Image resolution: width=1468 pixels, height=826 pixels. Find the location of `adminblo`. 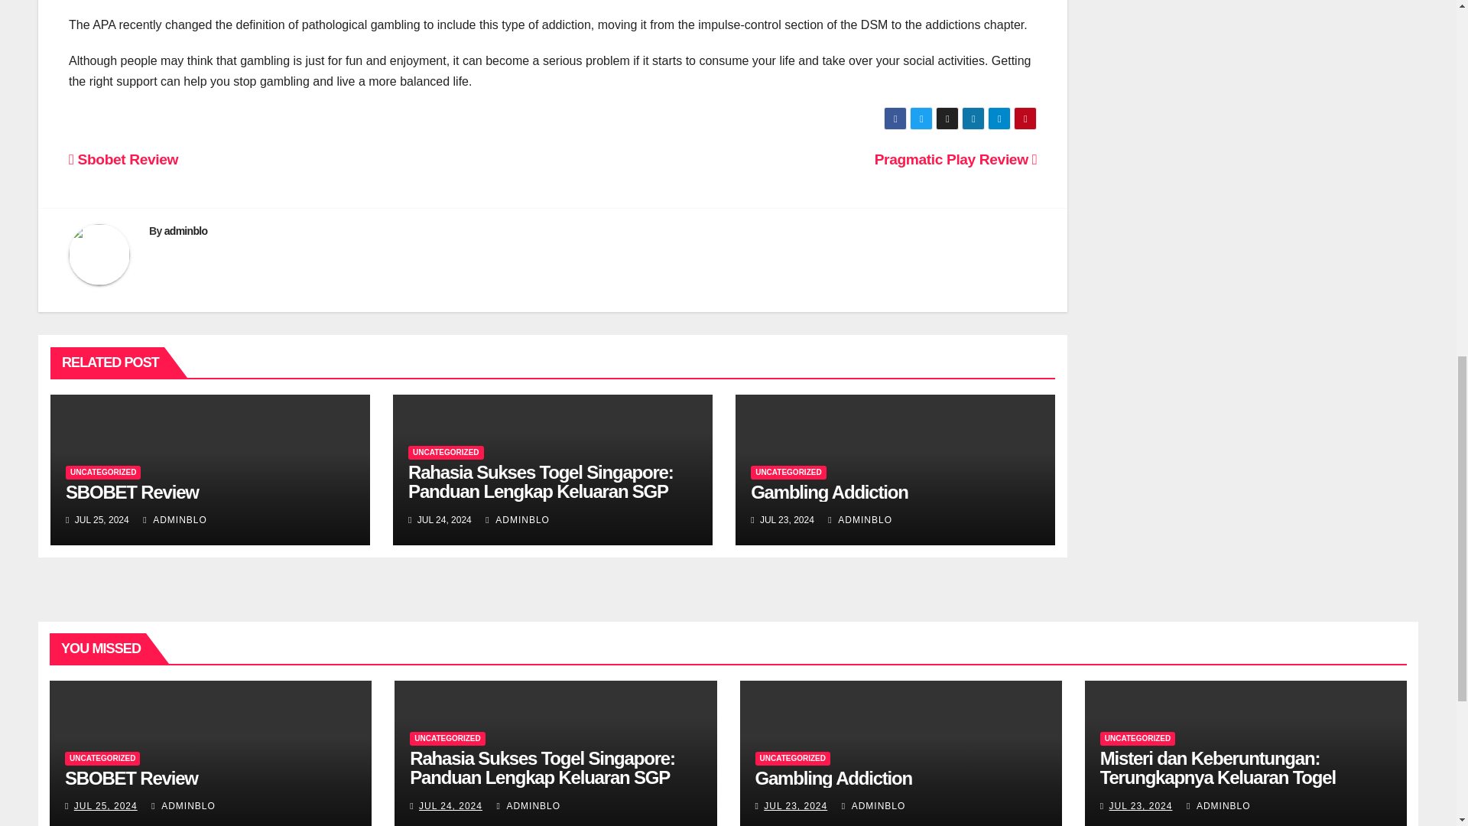

adminblo is located at coordinates (187, 230).